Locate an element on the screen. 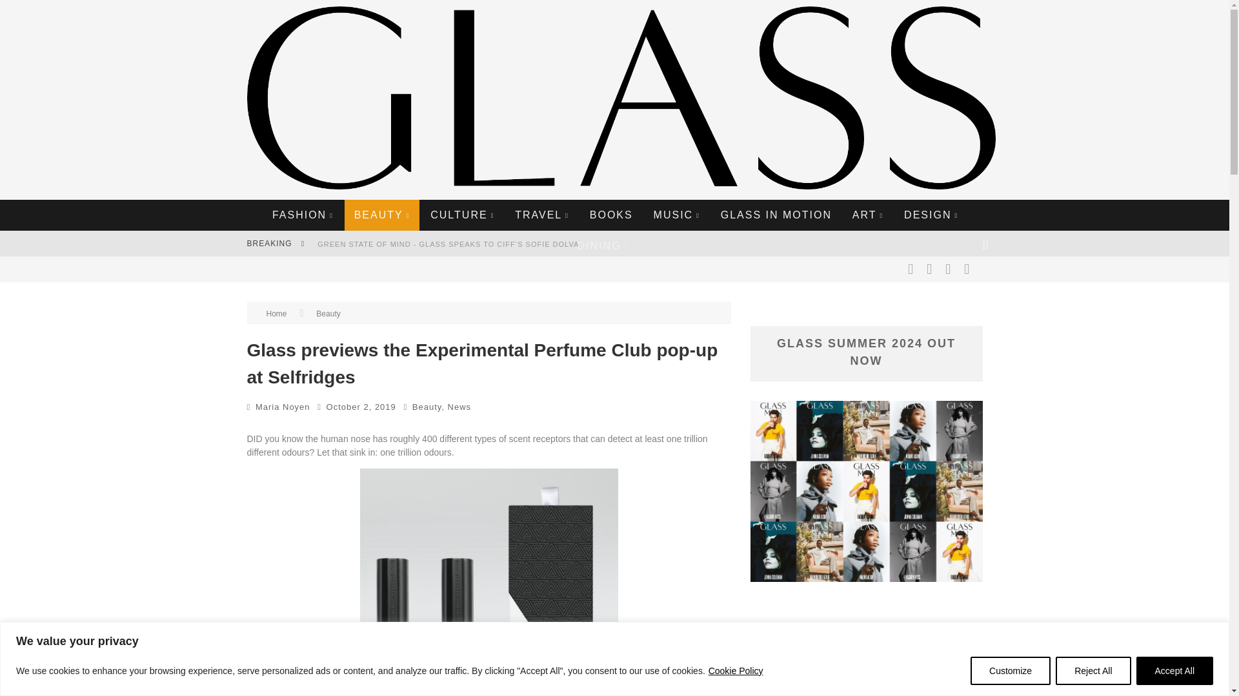 Image resolution: width=1239 pixels, height=696 pixels. Reject All is located at coordinates (1093, 670).